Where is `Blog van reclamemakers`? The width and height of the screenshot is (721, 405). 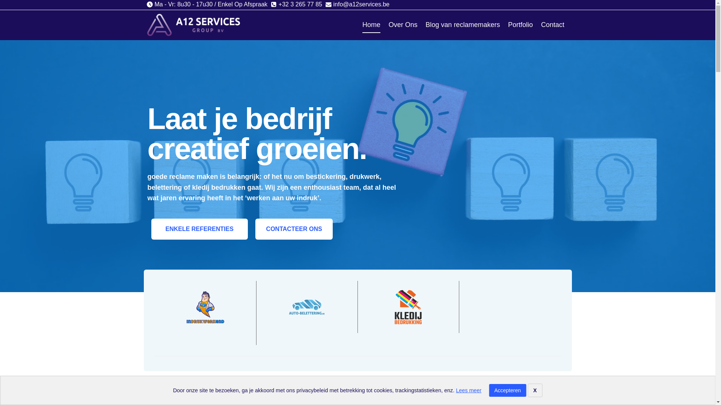 Blog van reclamemakers is located at coordinates (463, 25).